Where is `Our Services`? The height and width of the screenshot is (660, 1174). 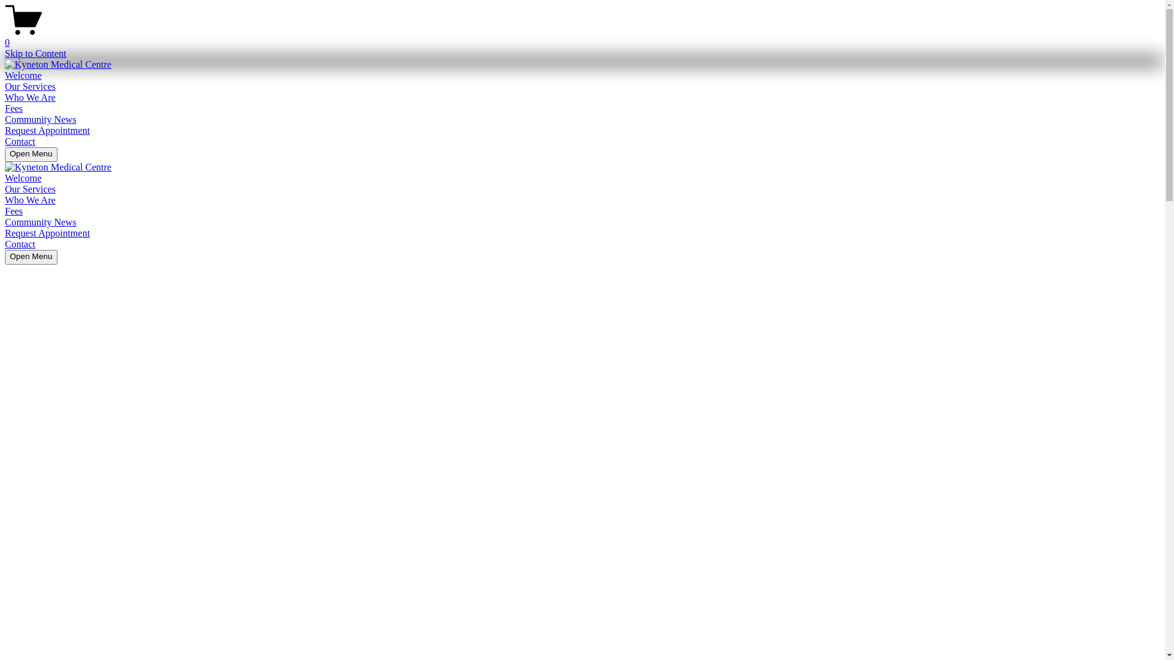 Our Services is located at coordinates (31, 87).